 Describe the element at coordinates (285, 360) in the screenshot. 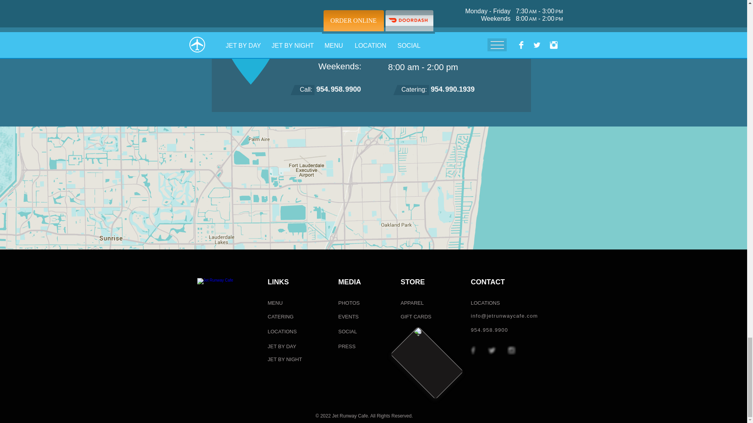

I see `JET BY NIGHT` at that location.